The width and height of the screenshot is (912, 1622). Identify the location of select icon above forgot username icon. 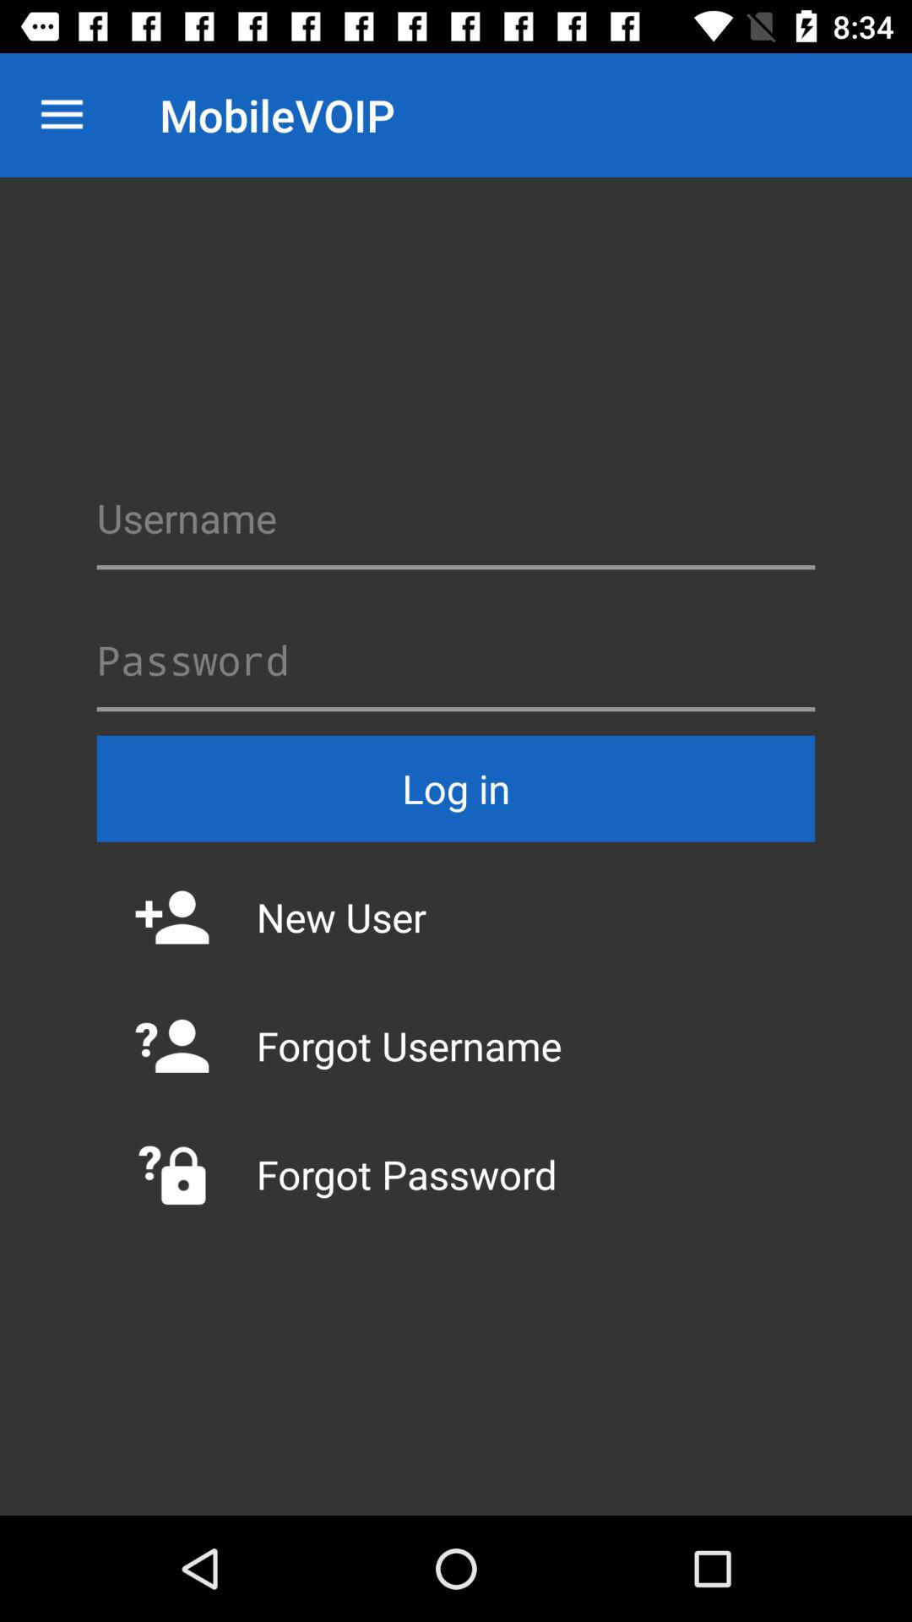
(456, 917).